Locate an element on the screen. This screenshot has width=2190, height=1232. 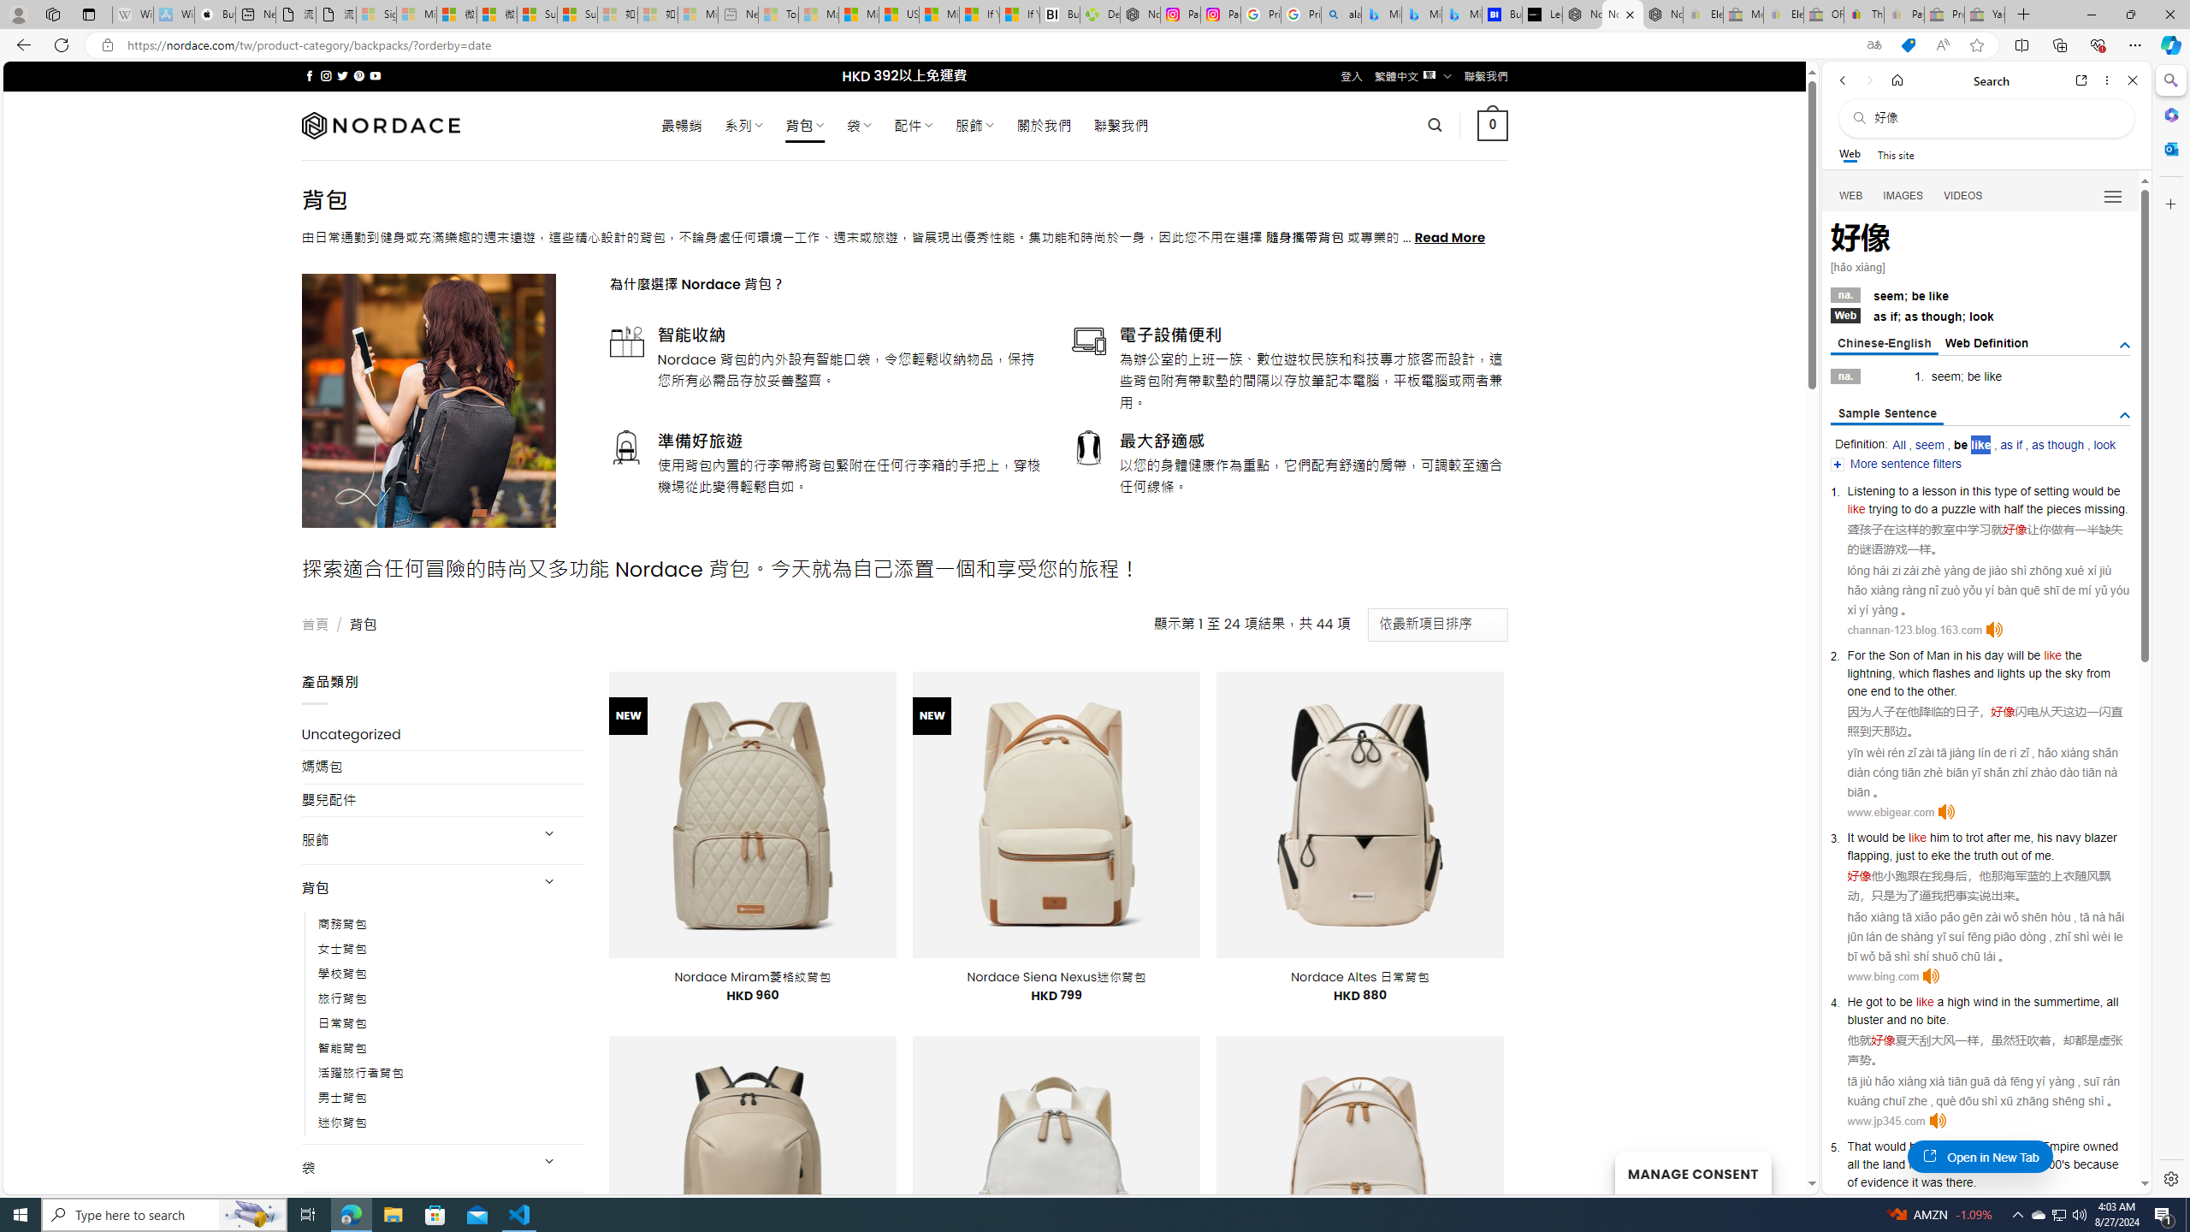
blazer is located at coordinates (2101, 837).